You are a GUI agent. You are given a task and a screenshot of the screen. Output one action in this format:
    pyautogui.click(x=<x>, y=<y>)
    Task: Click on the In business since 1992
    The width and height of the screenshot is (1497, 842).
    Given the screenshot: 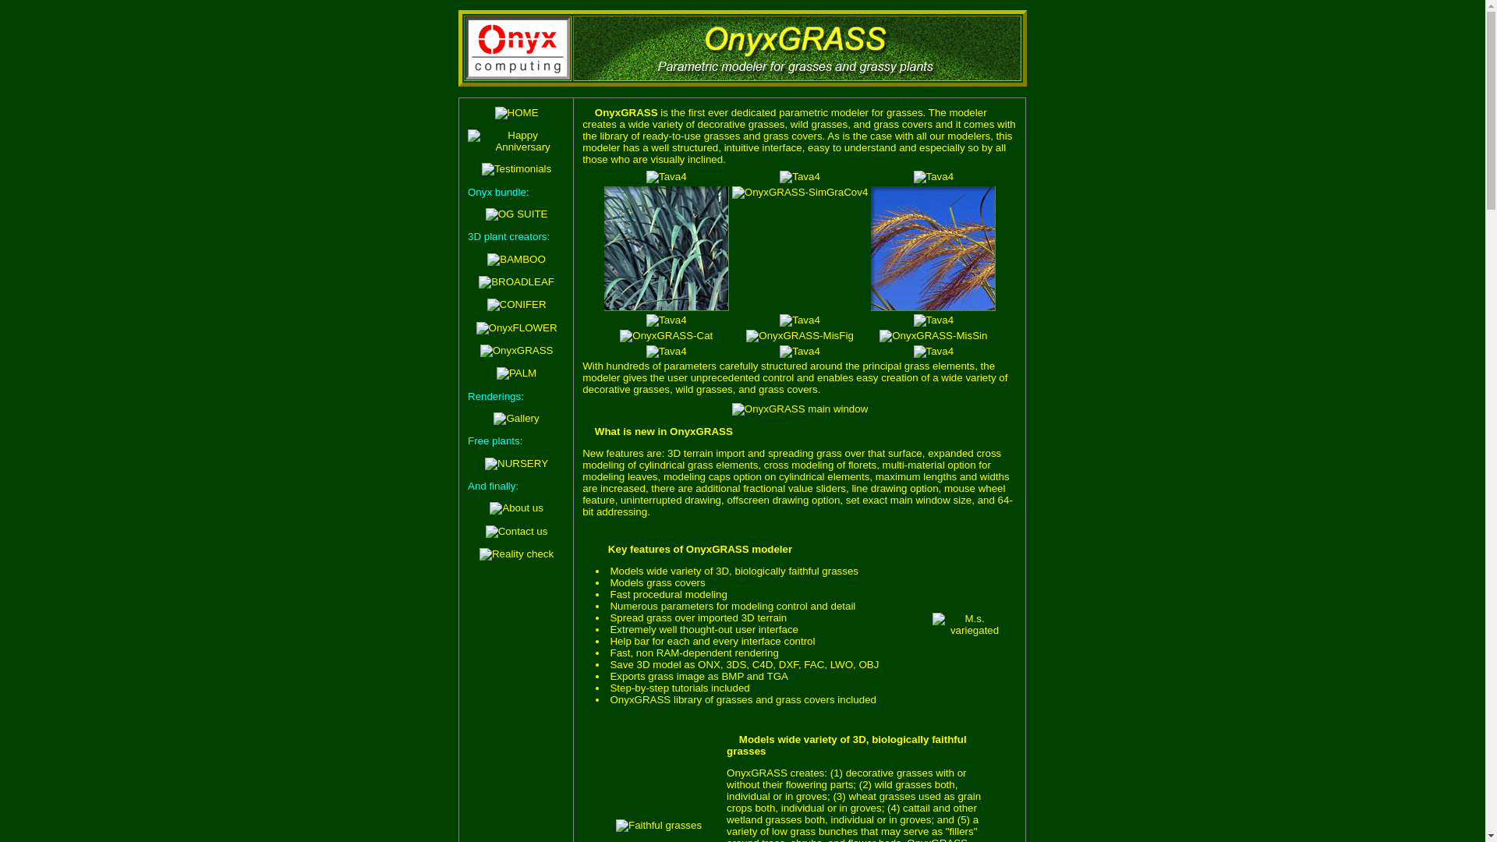 What is the action you would take?
    pyautogui.click(x=516, y=140)
    